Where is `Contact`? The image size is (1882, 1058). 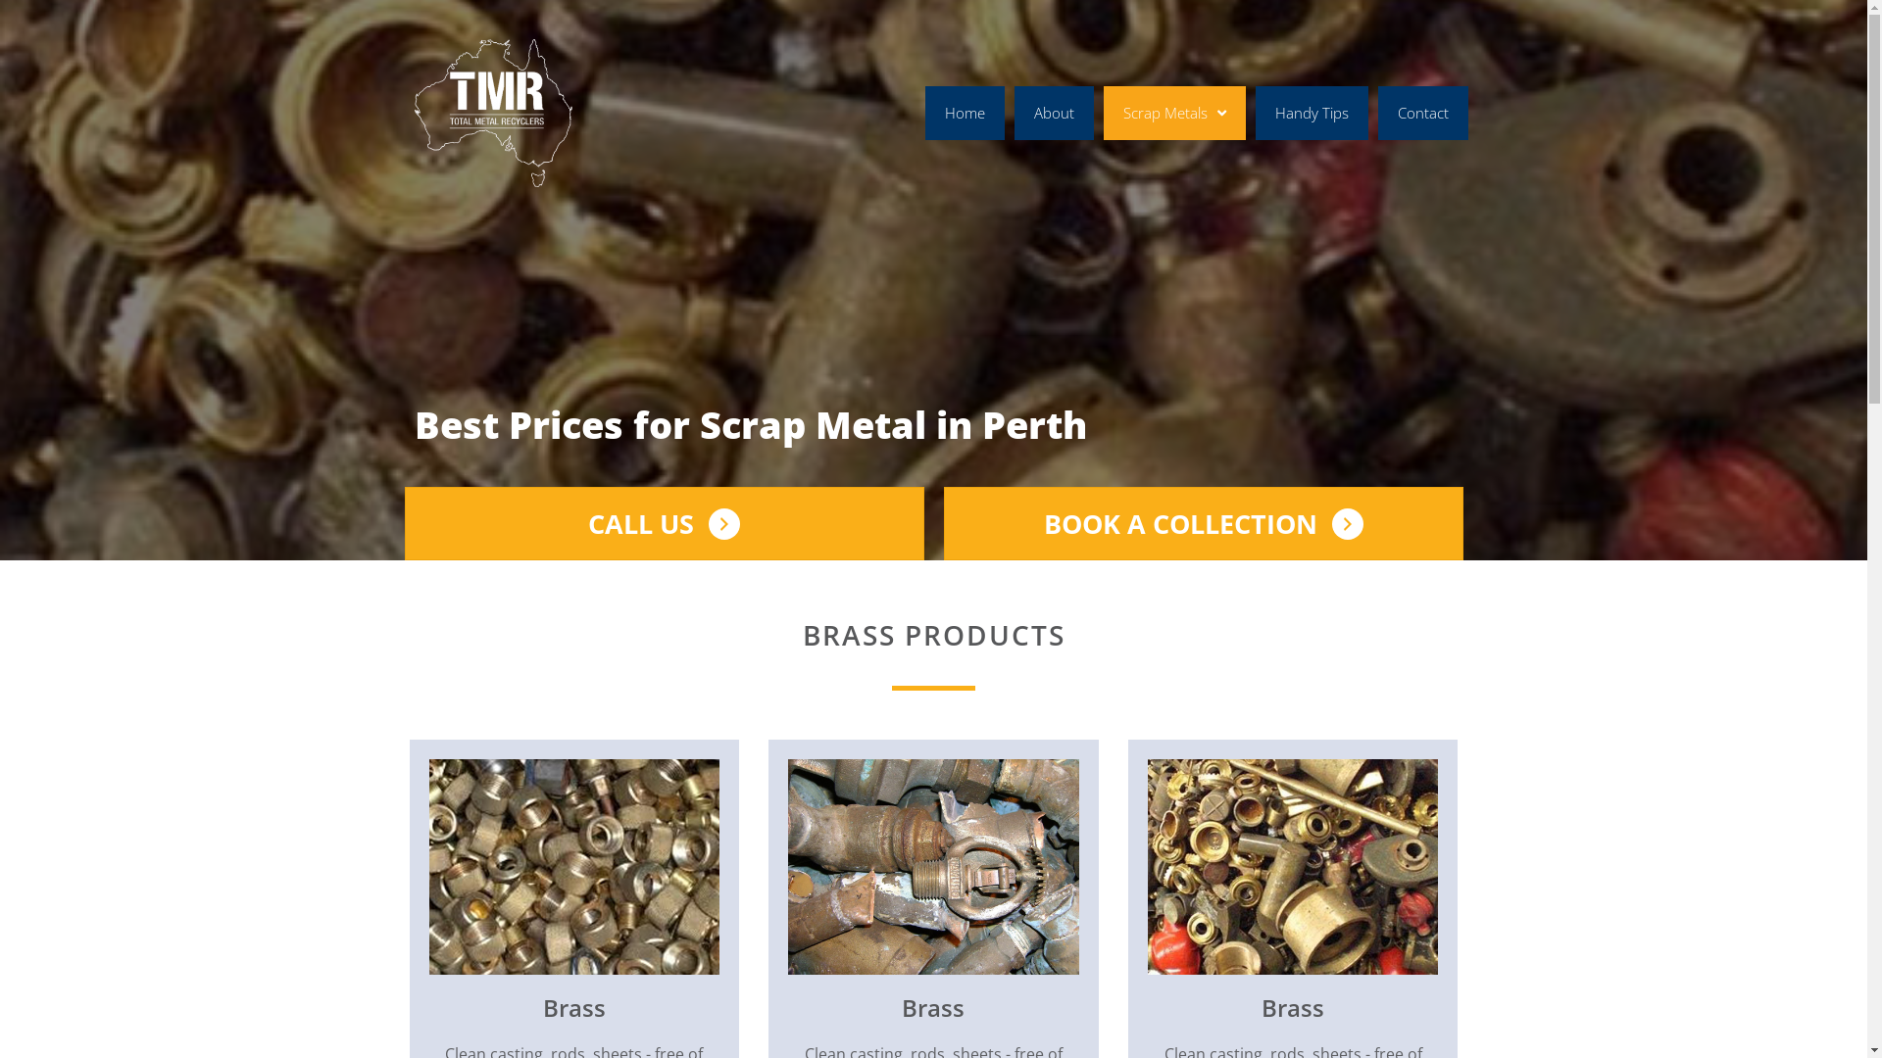 Contact is located at coordinates (1423, 114).